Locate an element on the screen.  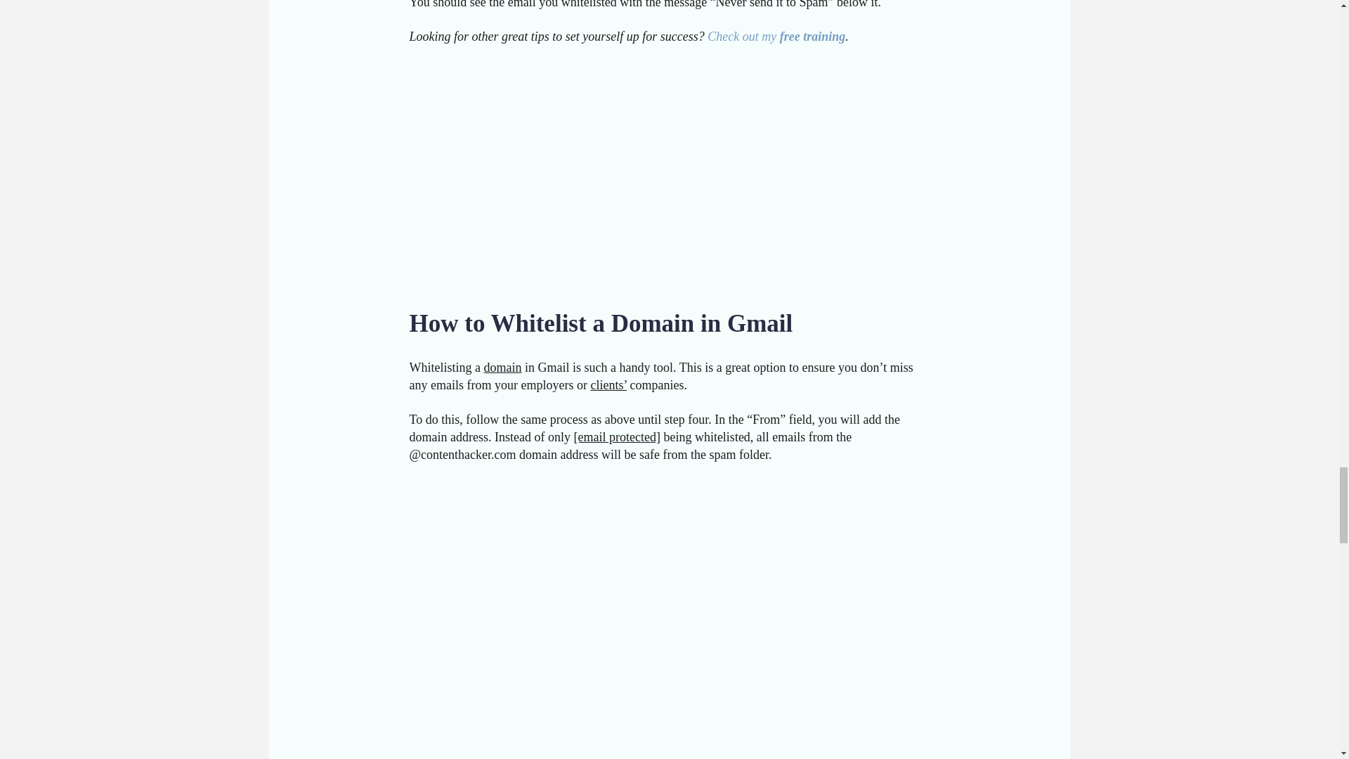
domain is located at coordinates (502, 368).